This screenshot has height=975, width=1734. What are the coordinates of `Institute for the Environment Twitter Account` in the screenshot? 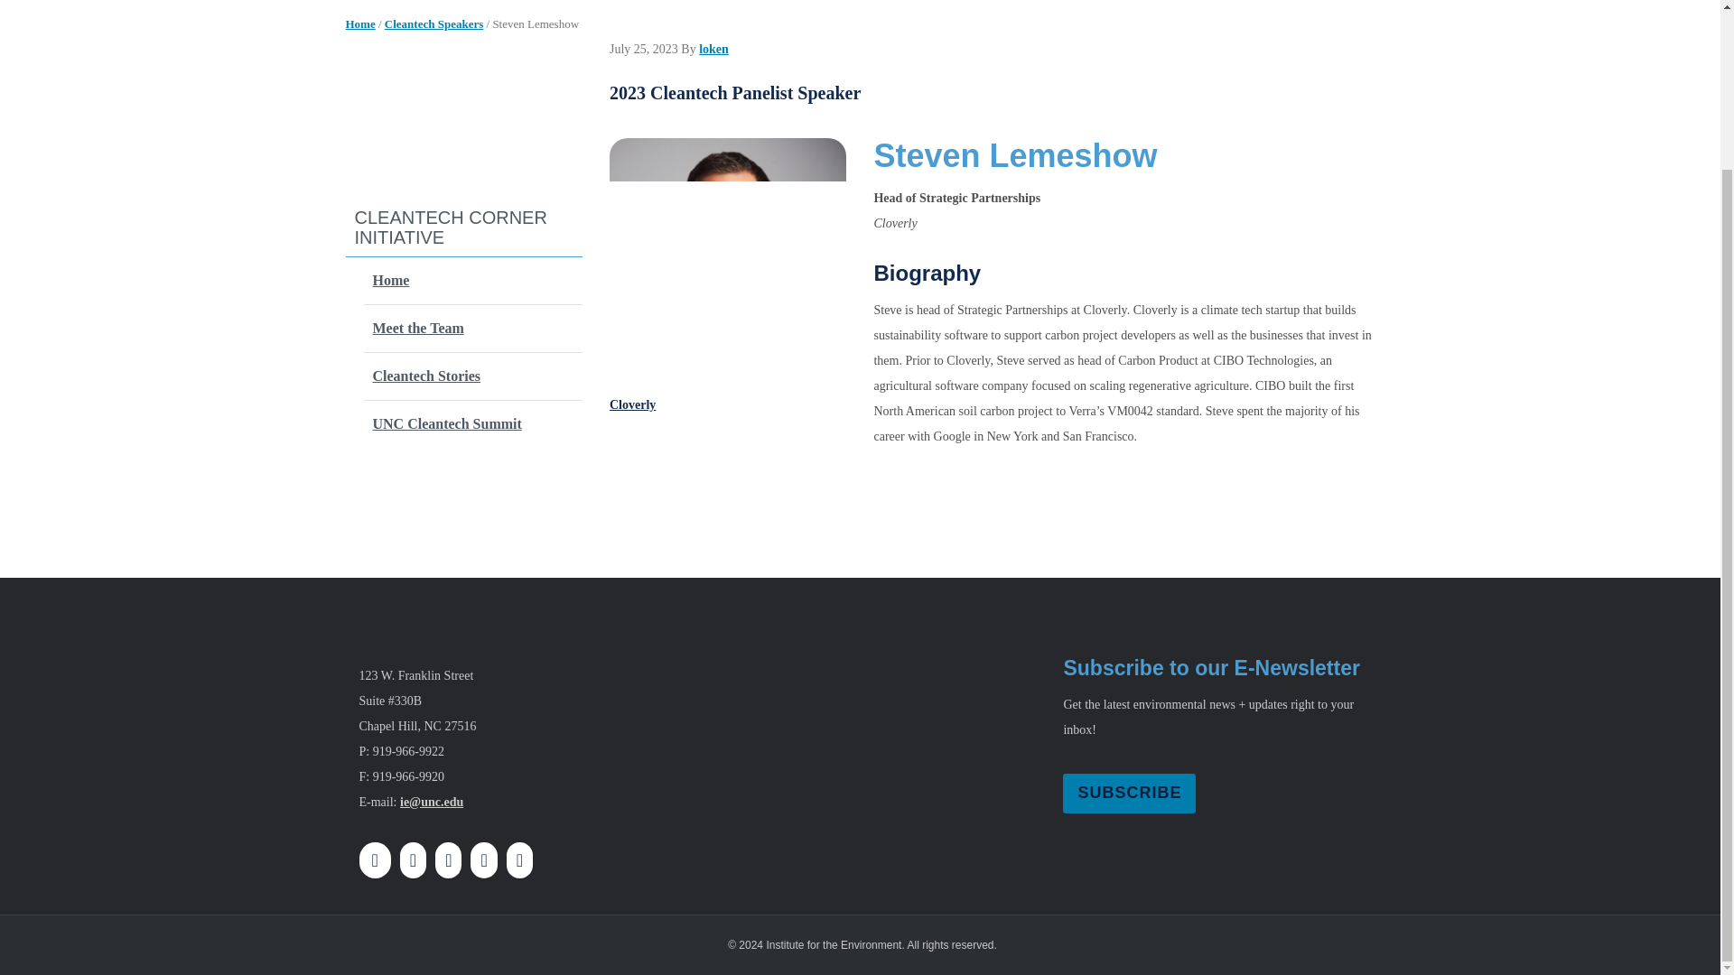 It's located at (448, 861).